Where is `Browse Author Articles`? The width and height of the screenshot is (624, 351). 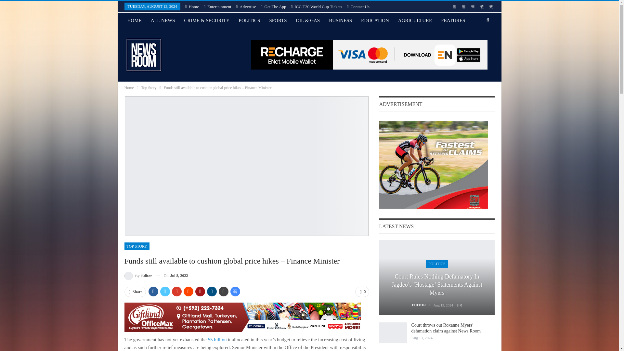 Browse Author Articles is located at coordinates (138, 276).